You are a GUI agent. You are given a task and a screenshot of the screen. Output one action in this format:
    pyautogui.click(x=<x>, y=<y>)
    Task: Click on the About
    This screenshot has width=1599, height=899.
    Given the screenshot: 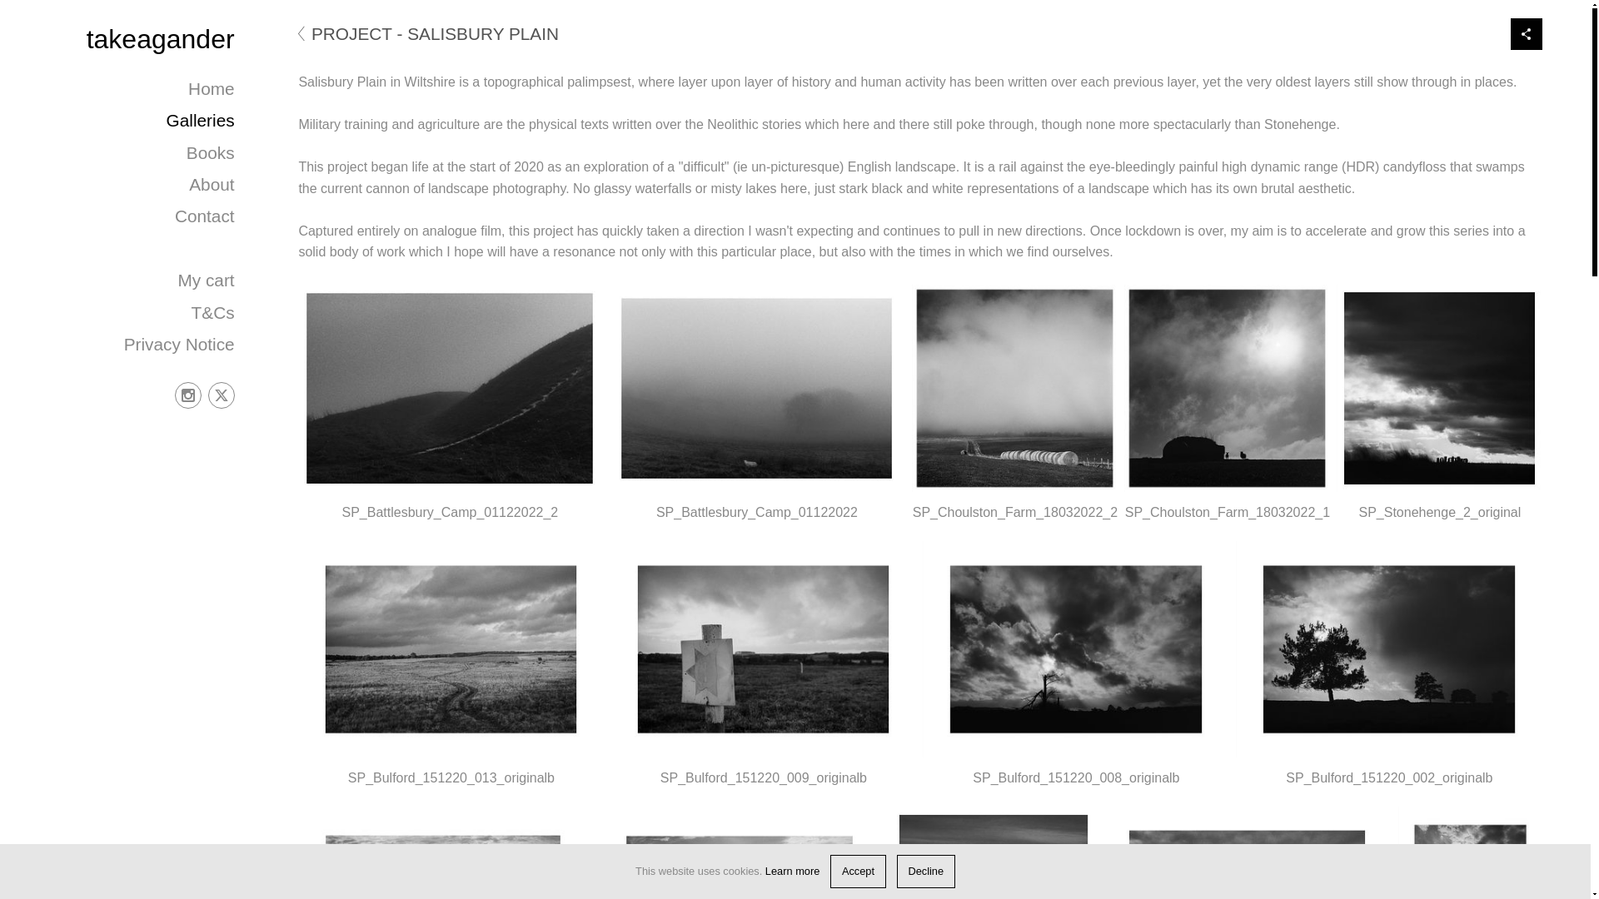 What is the action you would take?
    pyautogui.click(x=211, y=184)
    